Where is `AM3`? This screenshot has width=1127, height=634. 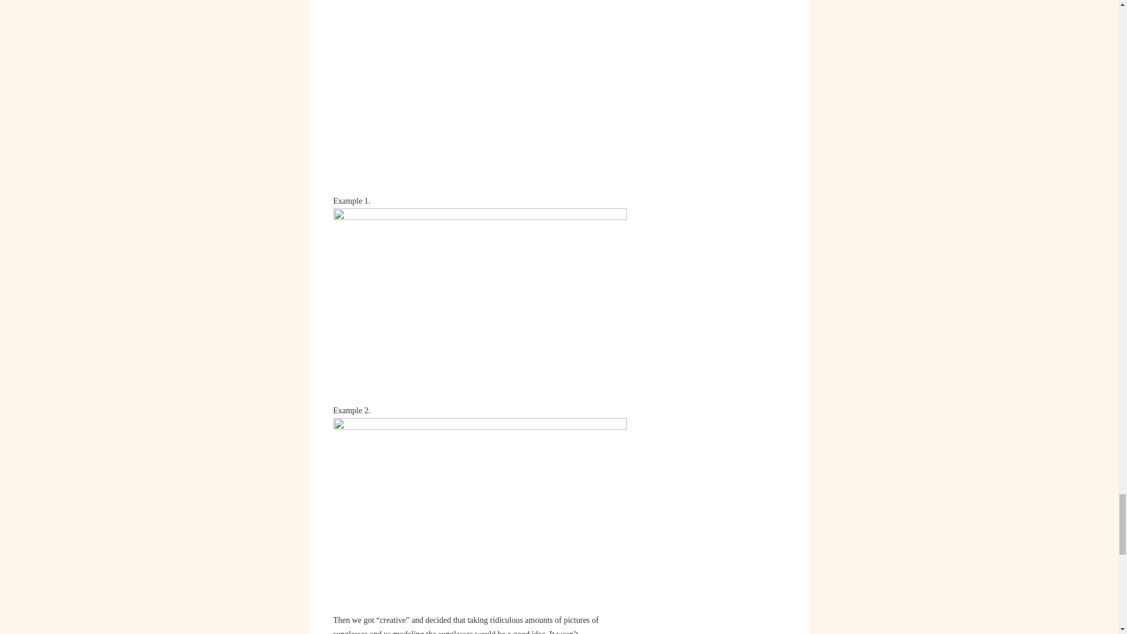 AM3 is located at coordinates (480, 305).